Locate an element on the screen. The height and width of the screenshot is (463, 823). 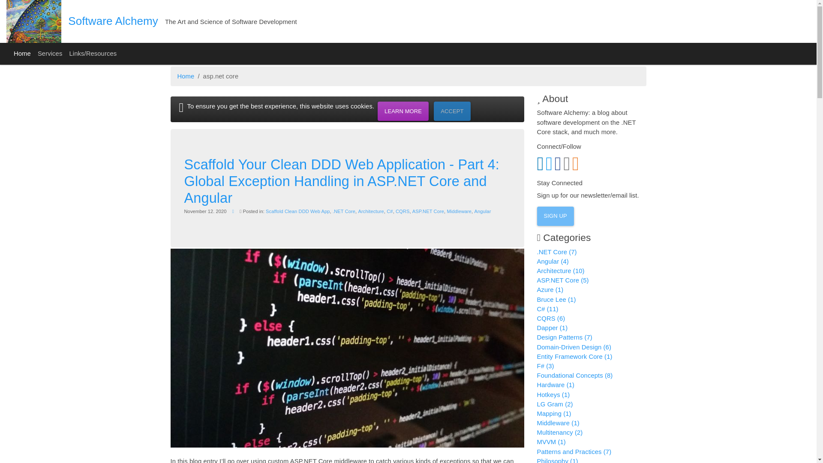
Services is located at coordinates (50, 54).